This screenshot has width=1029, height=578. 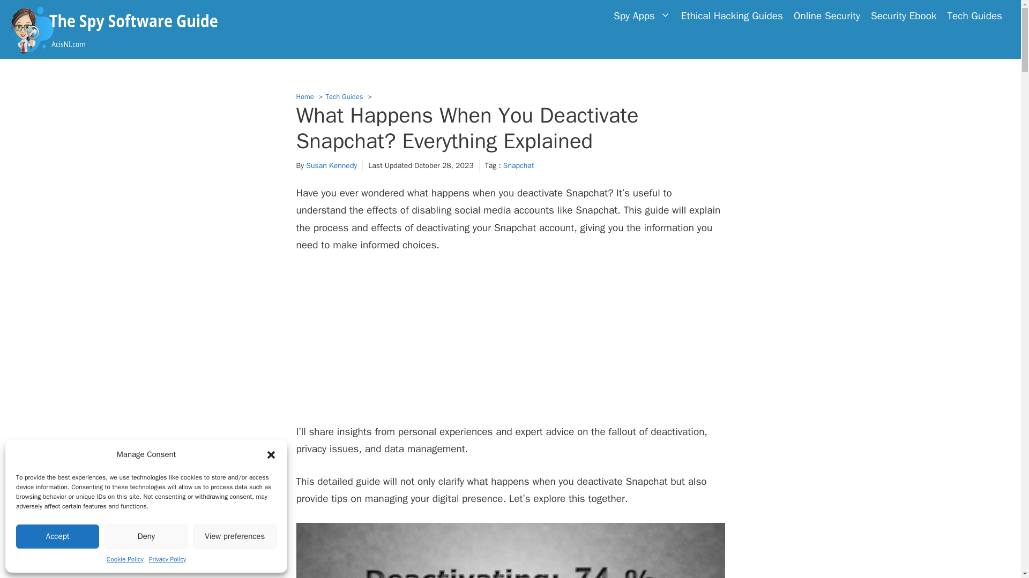 I want to click on Spy Apps, so click(x=642, y=16).